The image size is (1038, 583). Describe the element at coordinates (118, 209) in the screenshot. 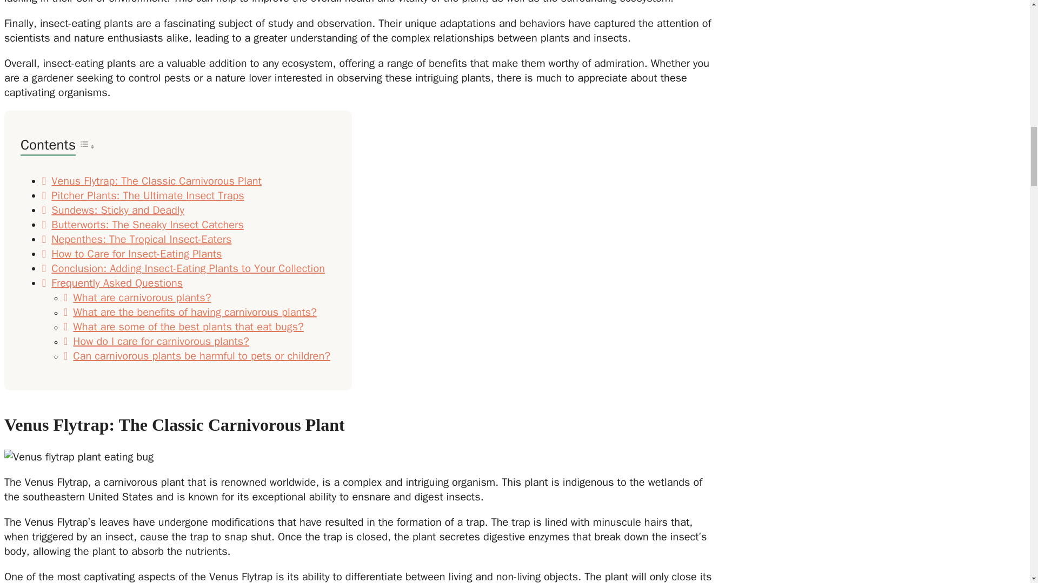

I see `Sundews: Sticky and Deadly` at that location.